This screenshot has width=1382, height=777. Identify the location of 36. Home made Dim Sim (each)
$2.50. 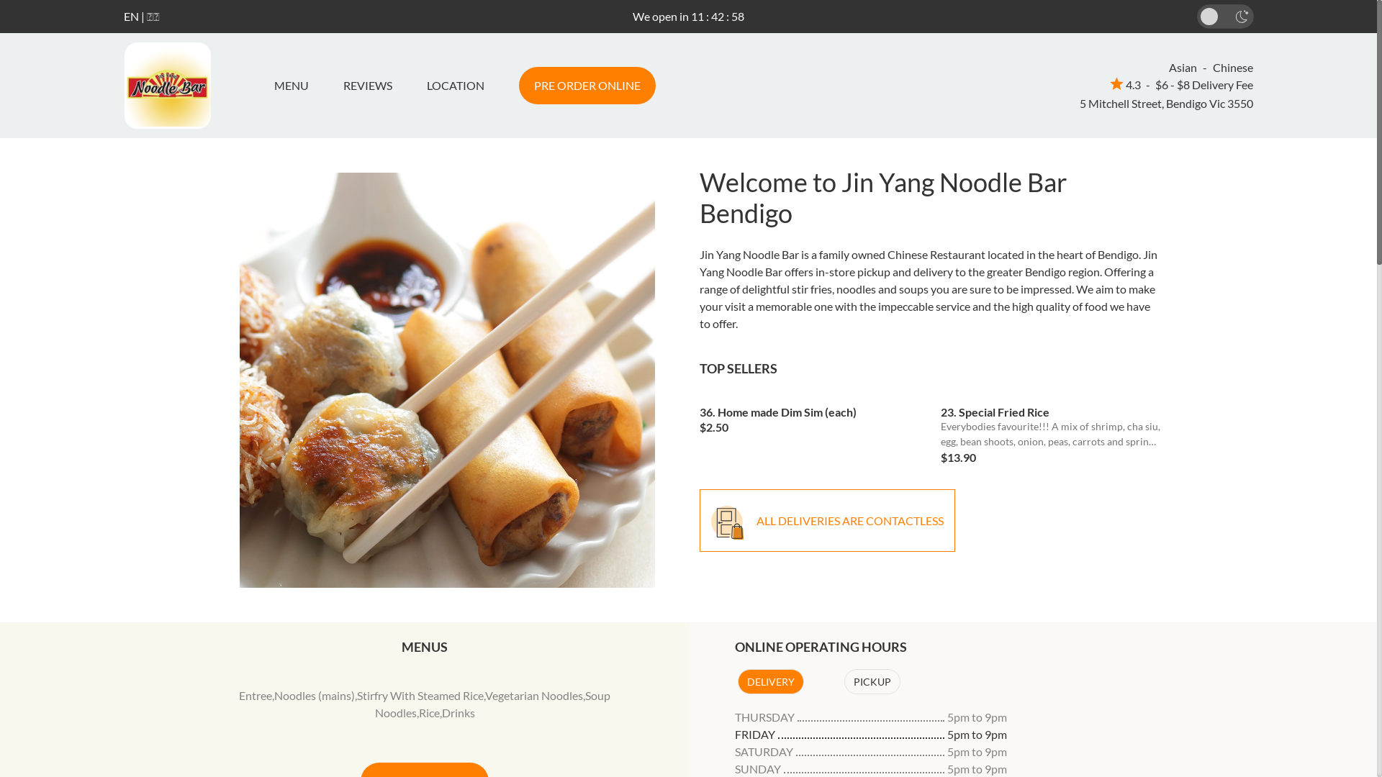
(810, 415).